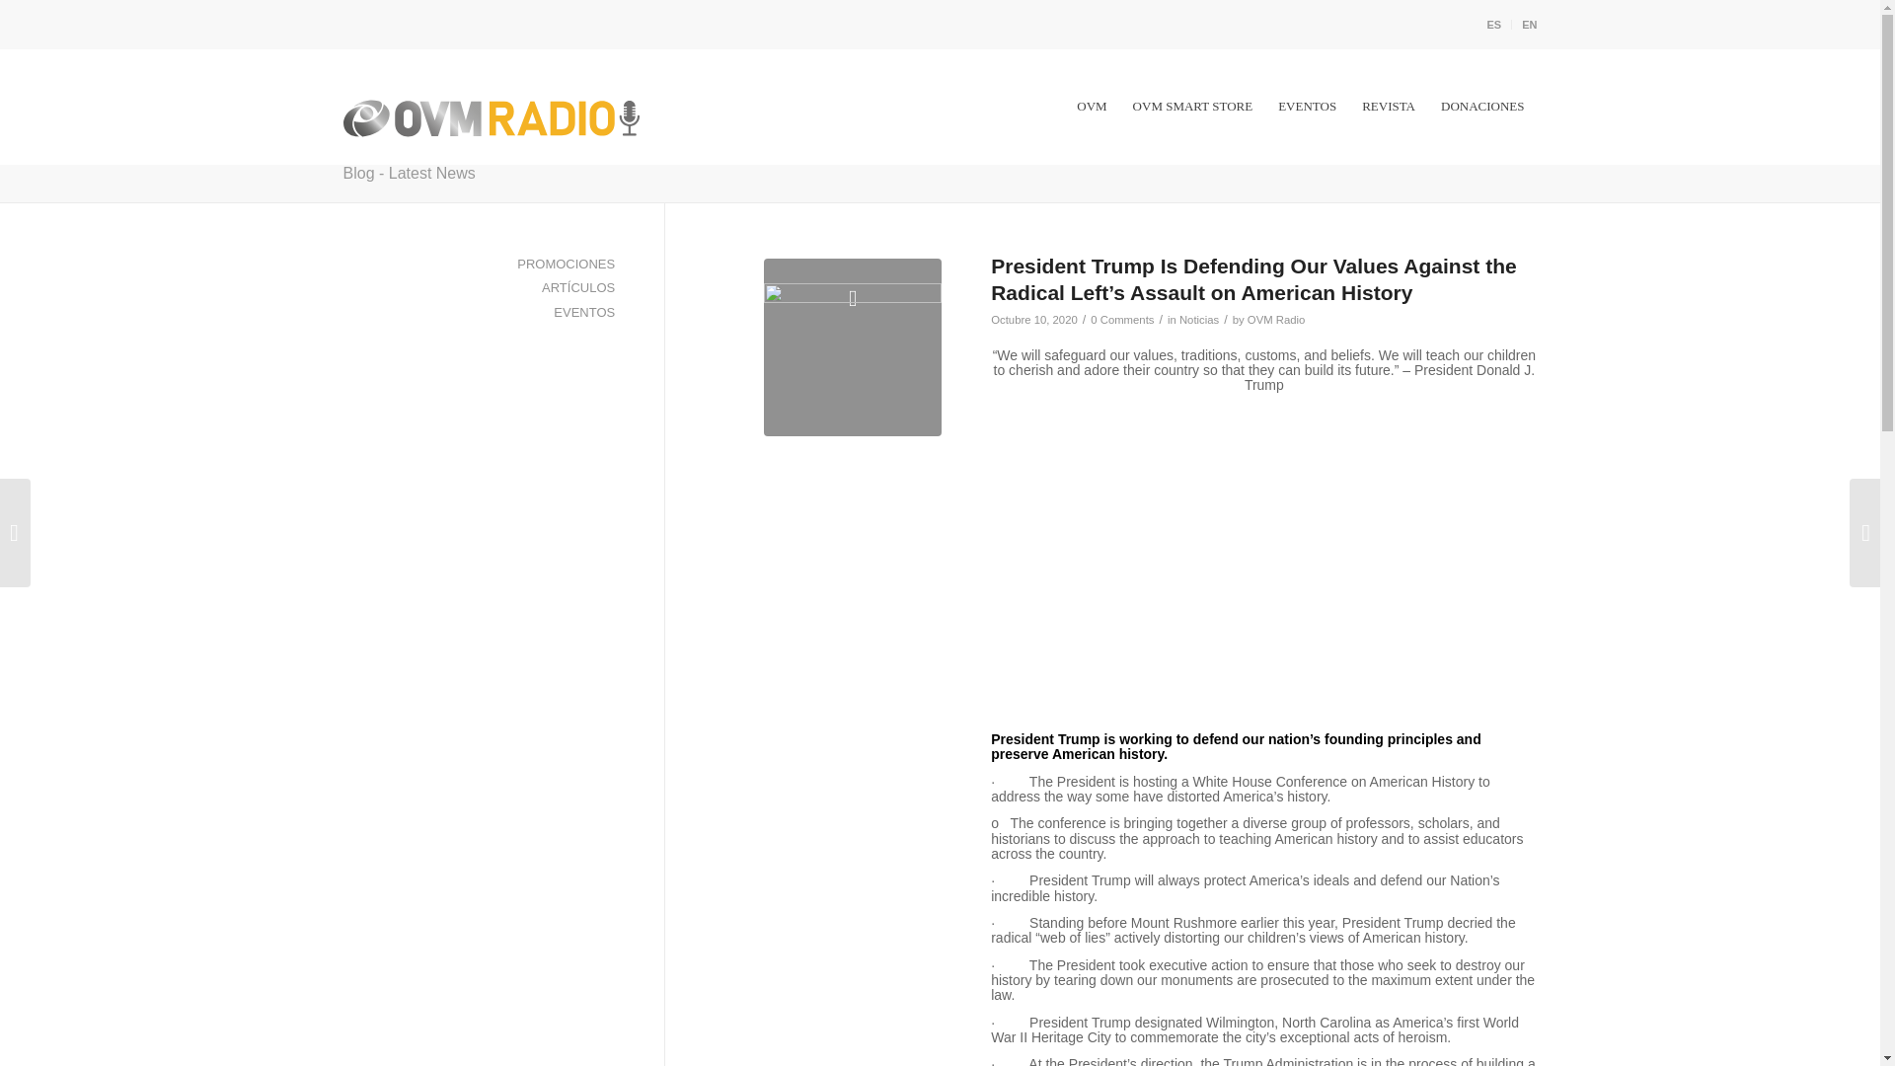 Image resolution: width=1895 pixels, height=1066 pixels. I want to click on paul-weaver--uqMjRCBzMk-unsplash, so click(853, 347).